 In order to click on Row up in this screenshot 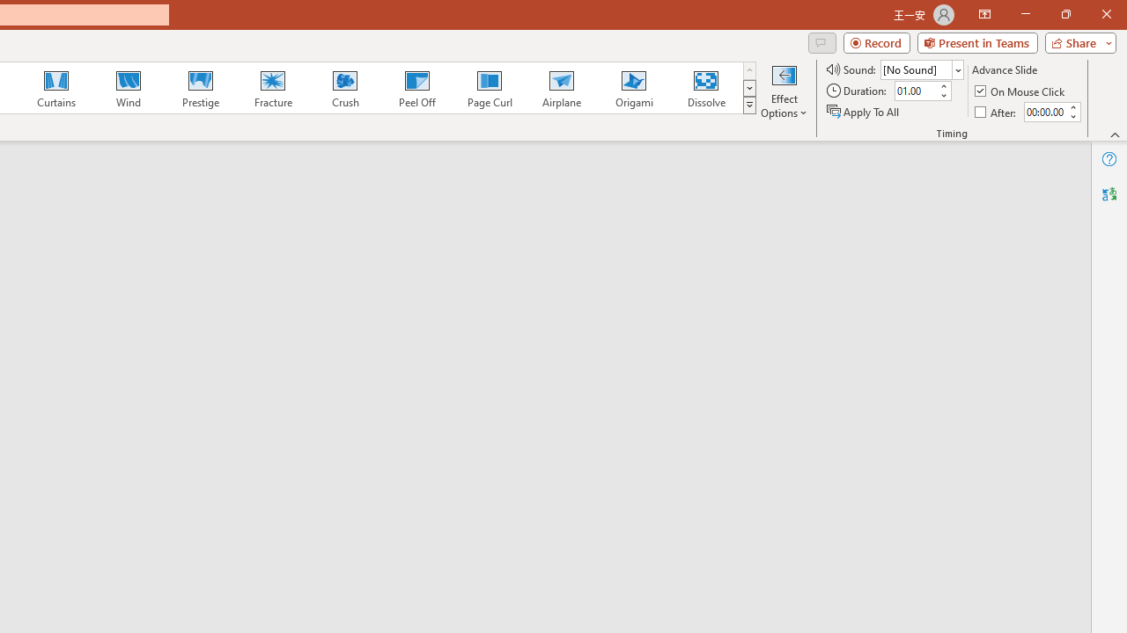, I will do `click(748, 70)`.